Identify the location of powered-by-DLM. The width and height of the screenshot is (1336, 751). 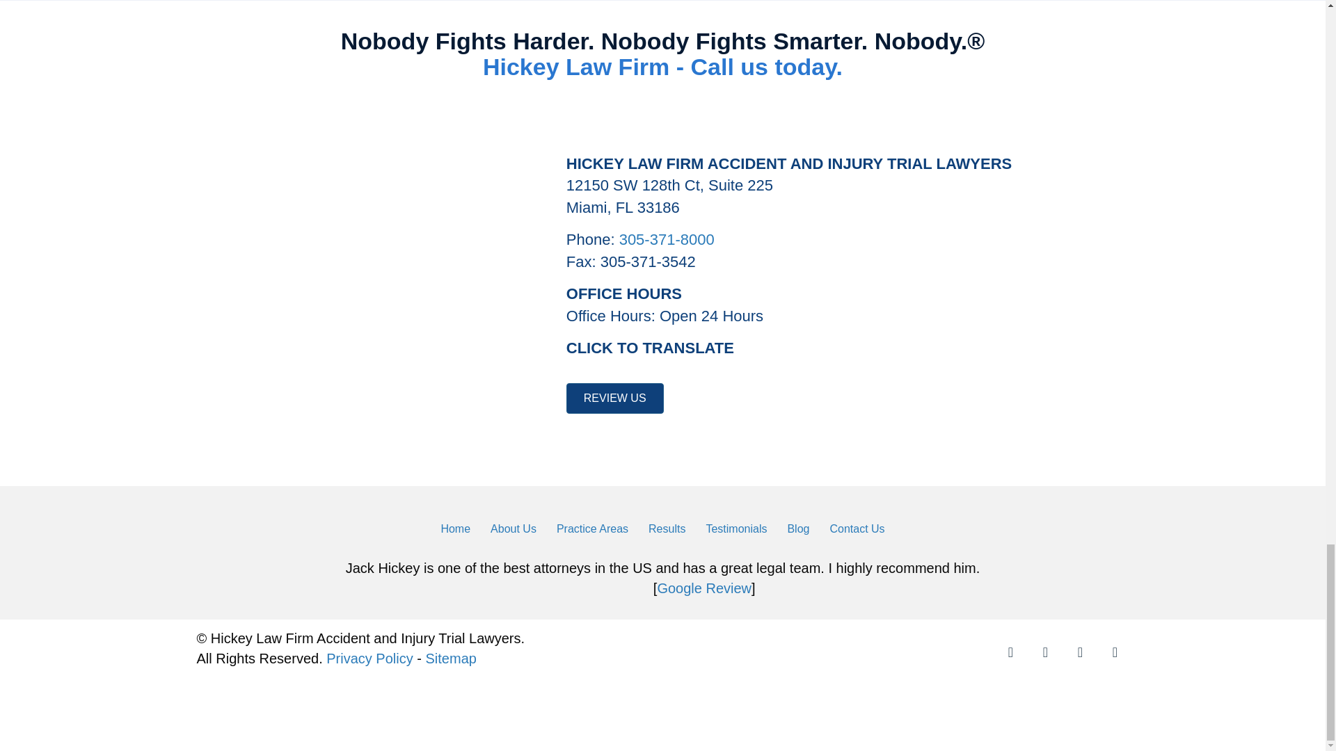
(1084, 706).